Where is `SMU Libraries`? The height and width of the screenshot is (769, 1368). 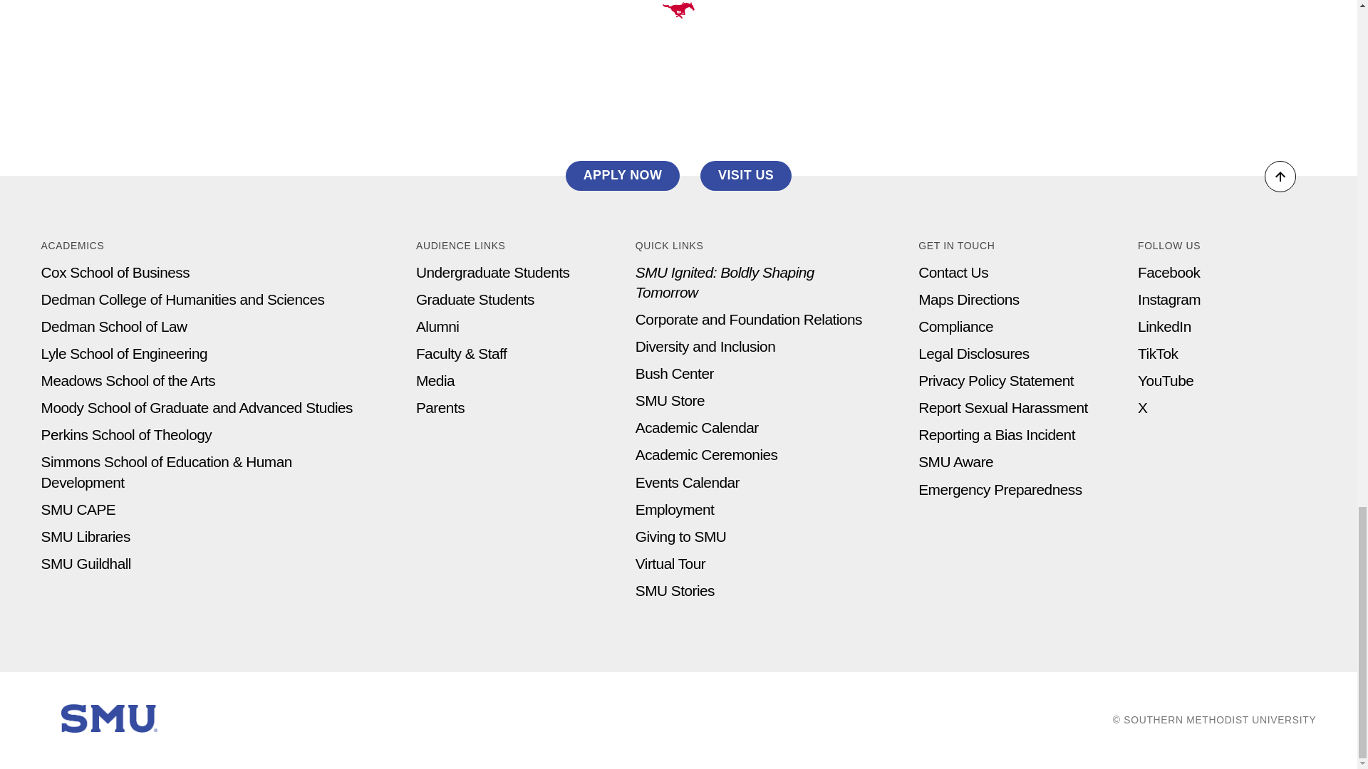
SMU Libraries is located at coordinates (85, 535).